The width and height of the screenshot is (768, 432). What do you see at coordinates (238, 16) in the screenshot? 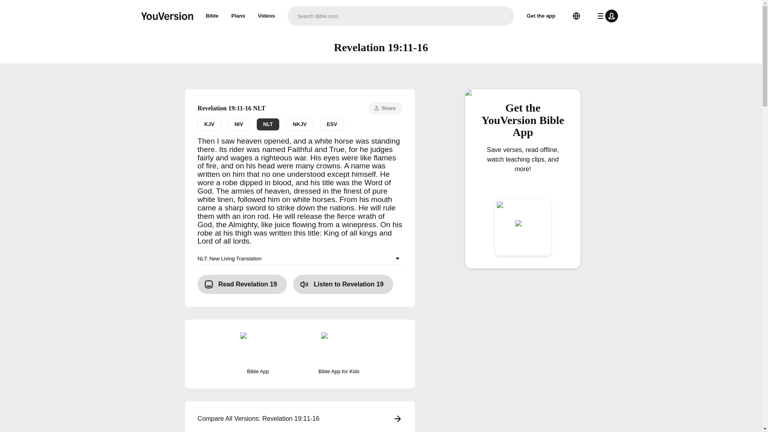
I see `Compare All Versions: Revelation 19:11-16` at bounding box center [238, 16].